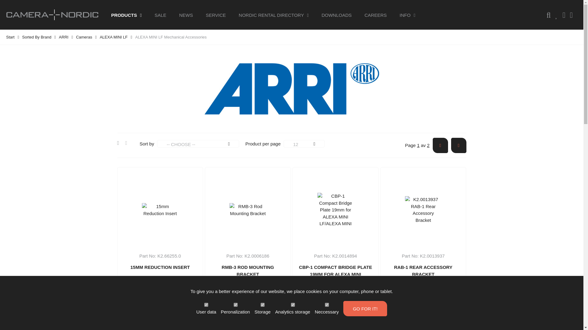 The width and height of the screenshot is (588, 330). Describe the element at coordinates (327, 304) in the screenshot. I see `neccessary` at that location.